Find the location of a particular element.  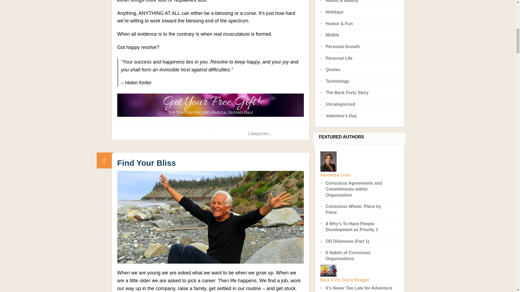

6 Habits of Conscious Organizations is located at coordinates (348, 255).